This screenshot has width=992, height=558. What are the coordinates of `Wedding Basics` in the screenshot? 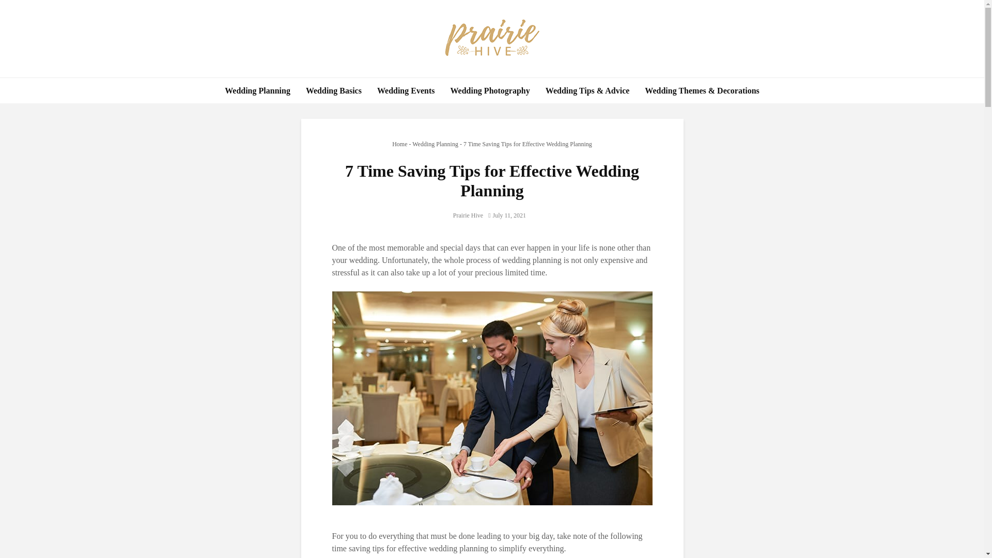 It's located at (334, 91).